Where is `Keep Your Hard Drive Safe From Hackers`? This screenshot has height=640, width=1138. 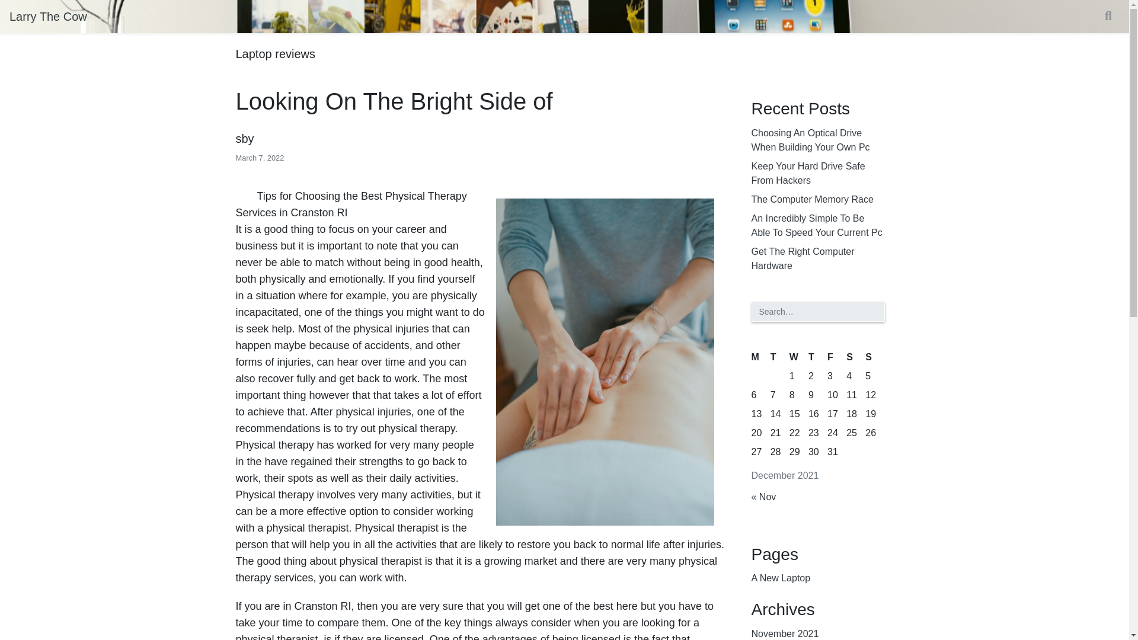
Keep Your Hard Drive Safe From Hackers is located at coordinates (818, 173).